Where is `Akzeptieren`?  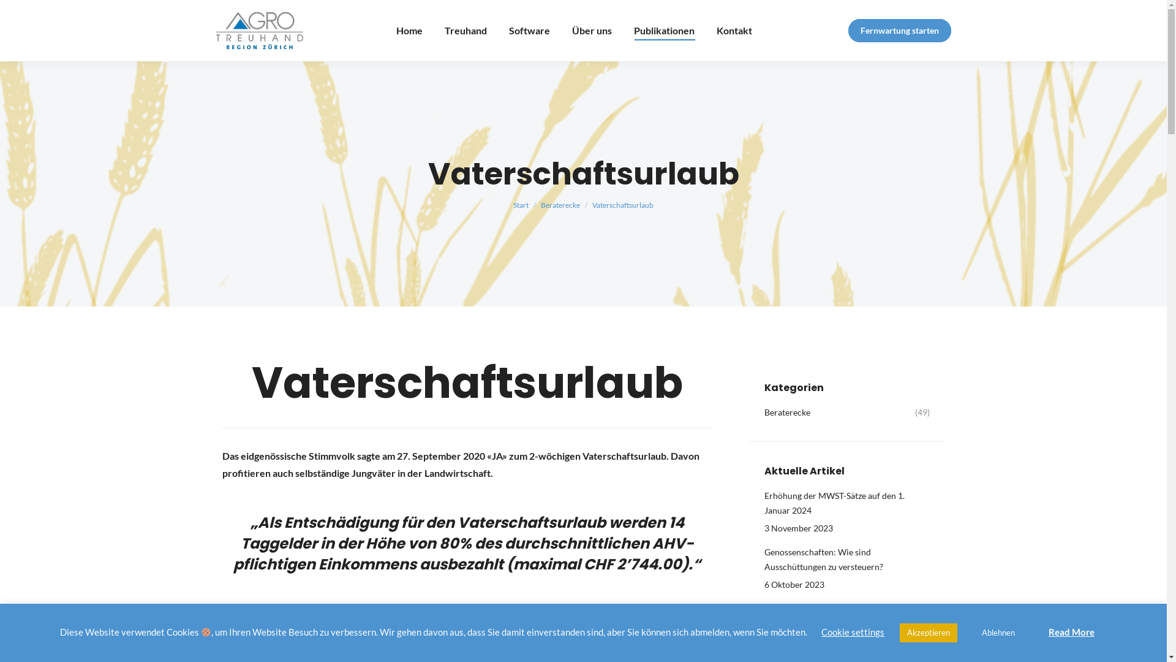
Akzeptieren is located at coordinates (929, 633).